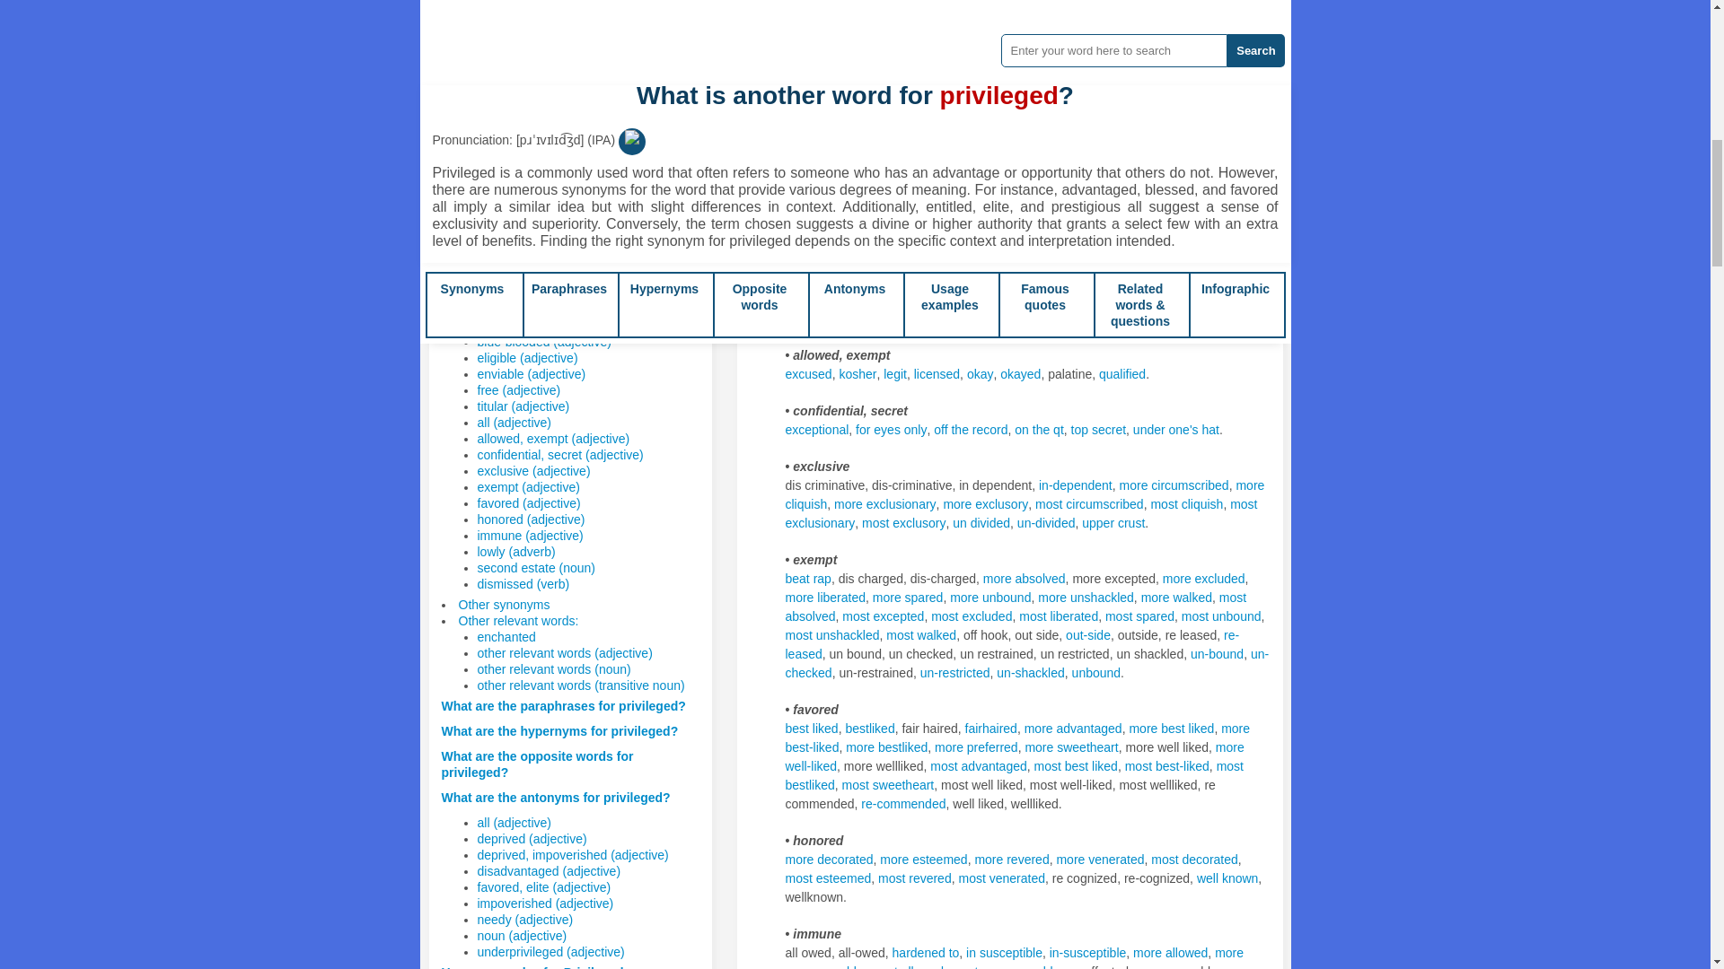 This screenshot has height=969, width=1724. Describe the element at coordinates (537, 764) in the screenshot. I see `What are the opposite words for privileged?` at that location.